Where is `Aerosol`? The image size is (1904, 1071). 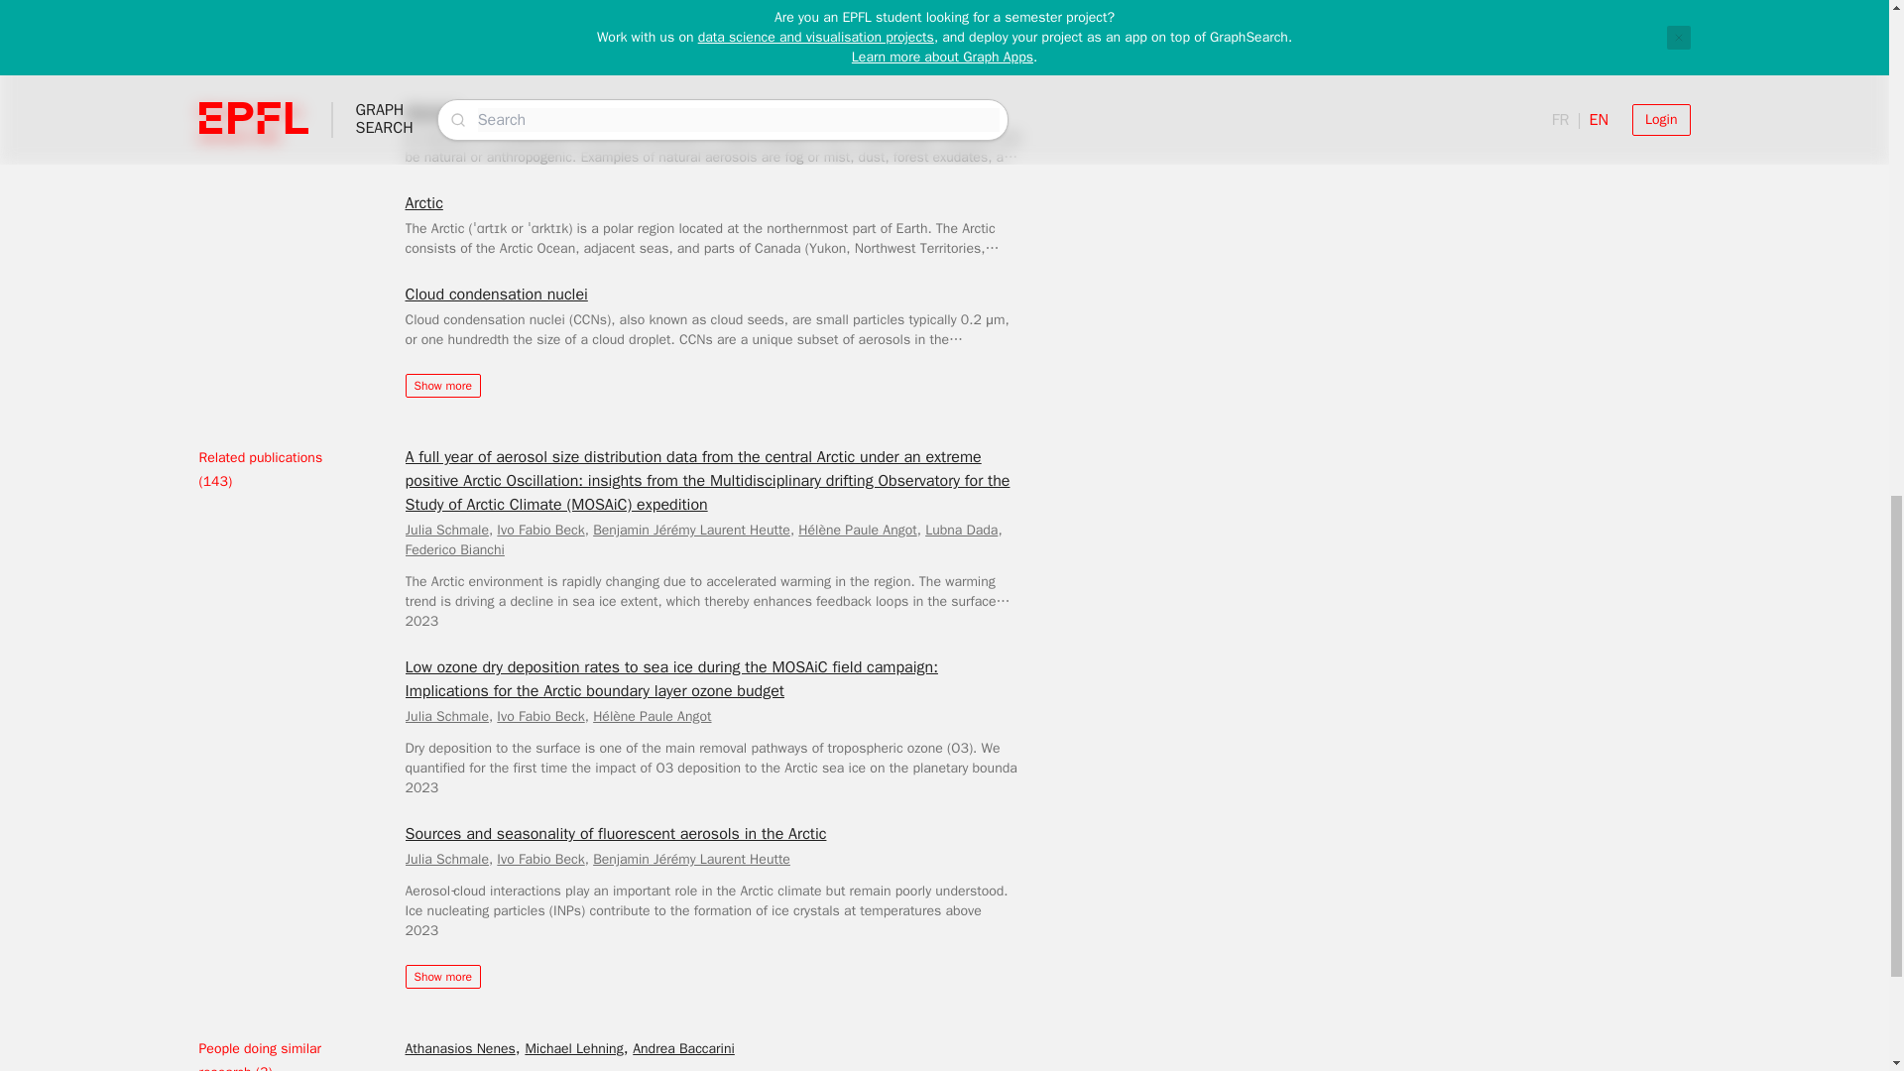 Aerosol is located at coordinates (430, 112).